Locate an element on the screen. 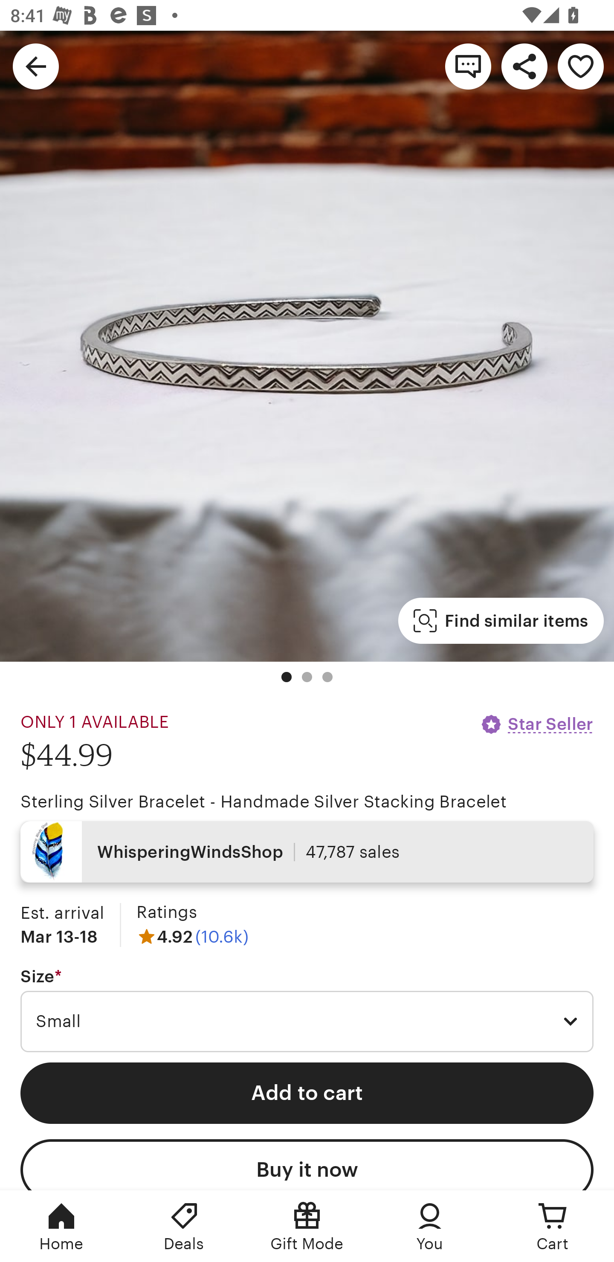  Add to cart is located at coordinates (307, 1093).